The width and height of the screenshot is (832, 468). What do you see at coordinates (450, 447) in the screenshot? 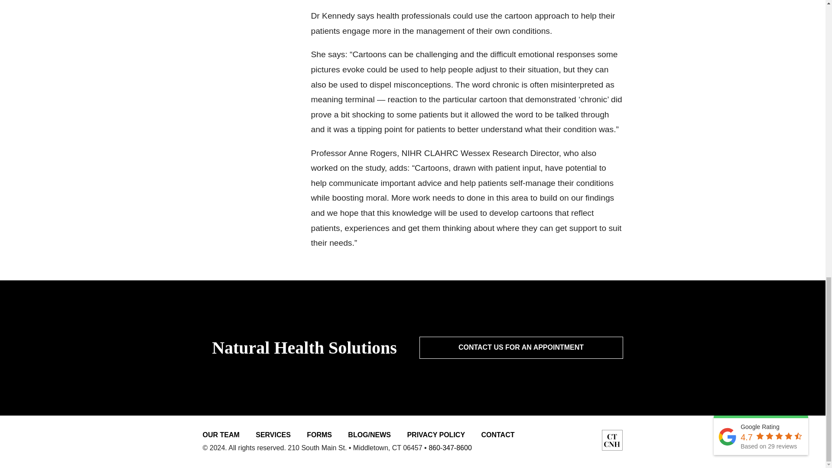
I see `860-347-8600` at bounding box center [450, 447].